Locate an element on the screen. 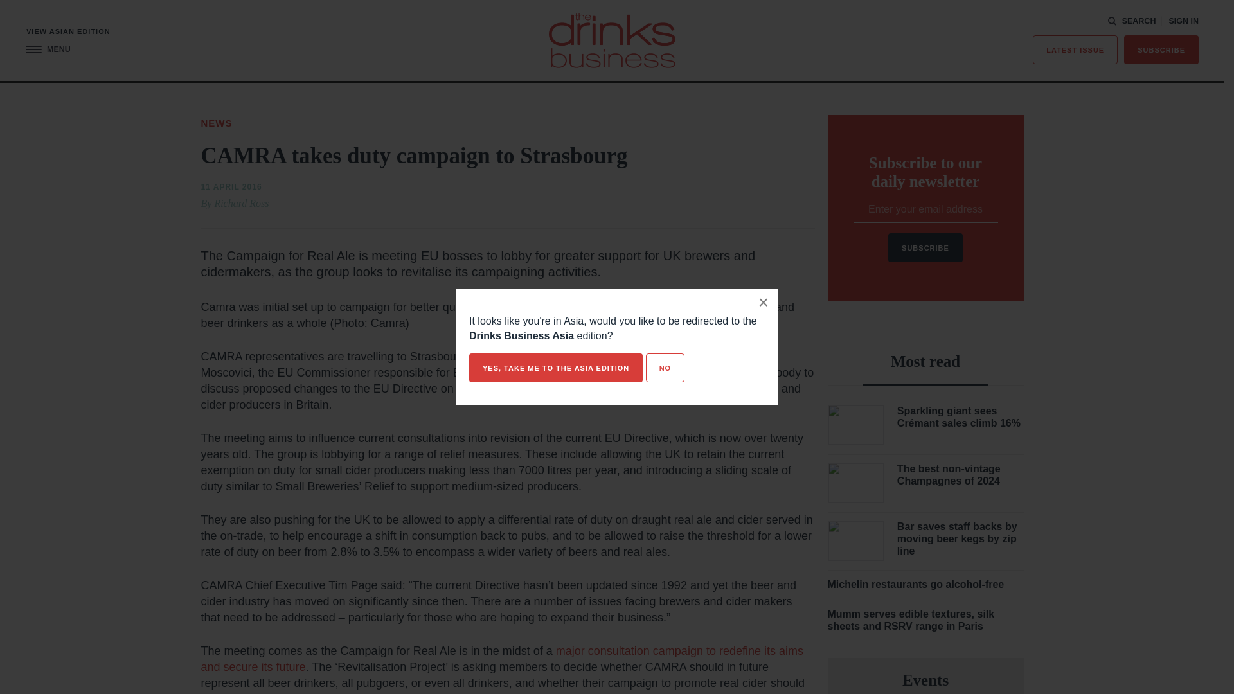  SIGN IN is located at coordinates (1183, 21).